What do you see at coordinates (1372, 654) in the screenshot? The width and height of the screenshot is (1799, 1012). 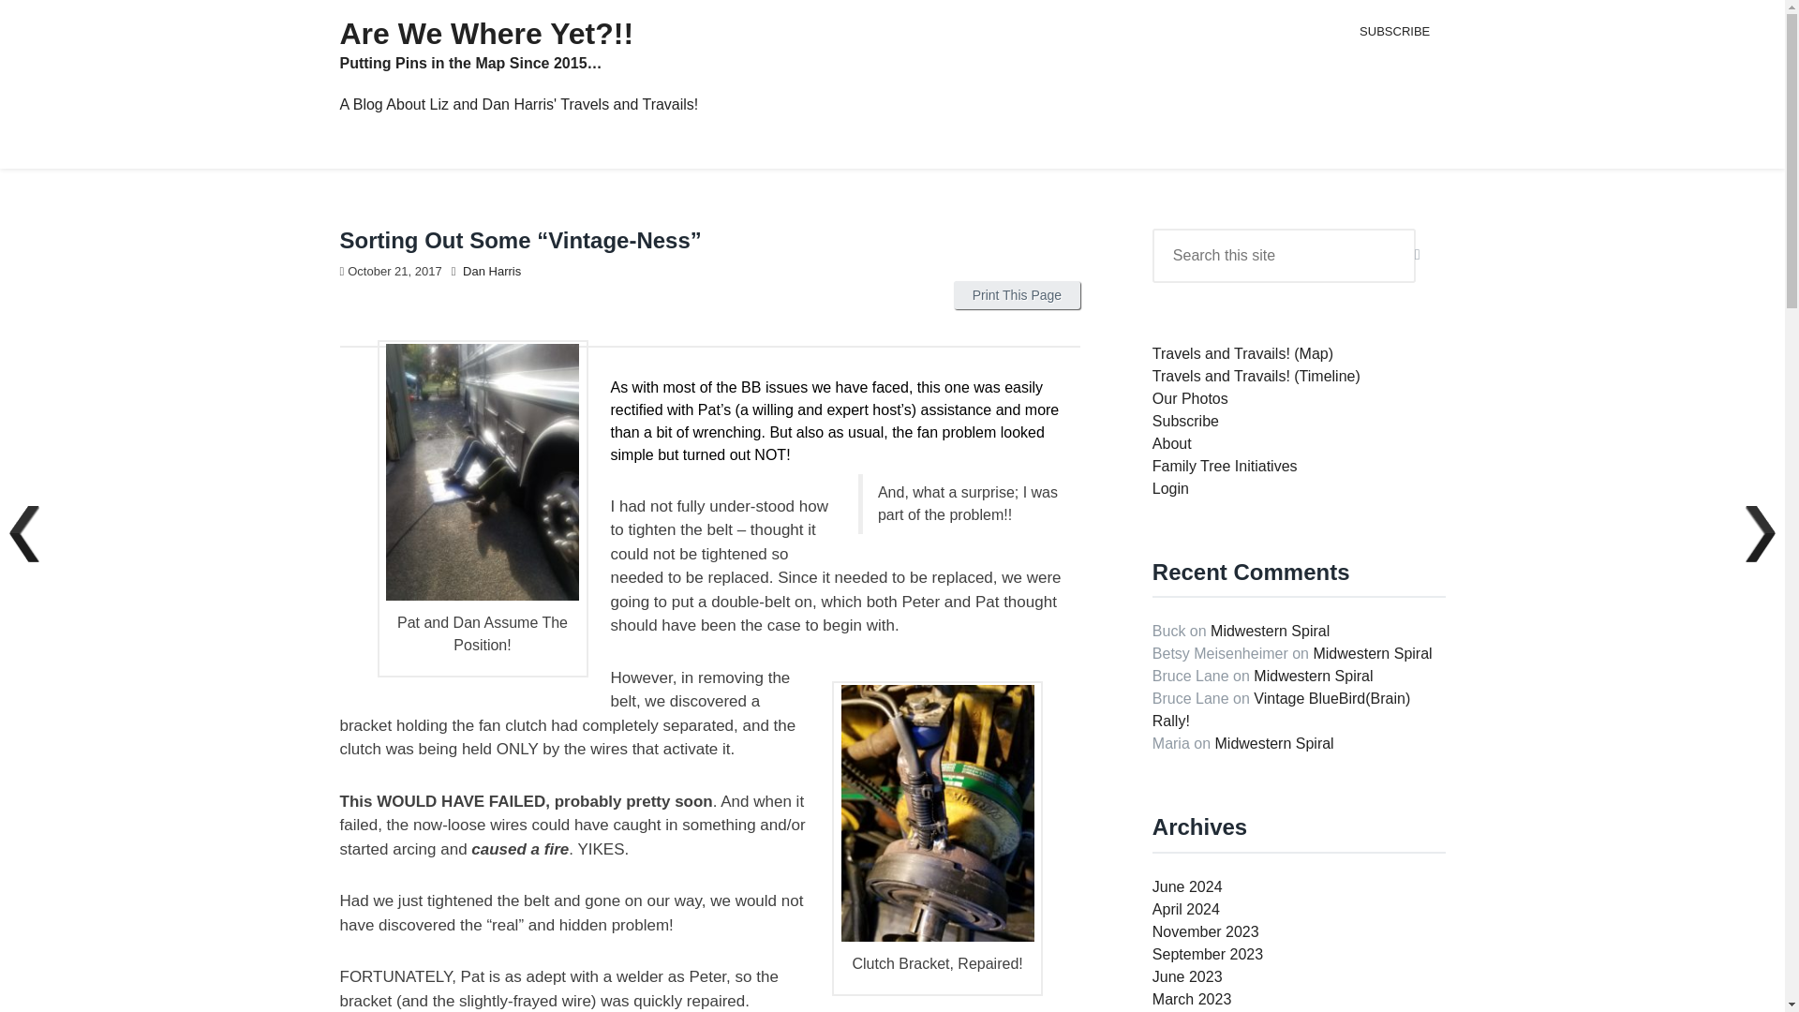 I see `Midwestern Spiral` at bounding box center [1372, 654].